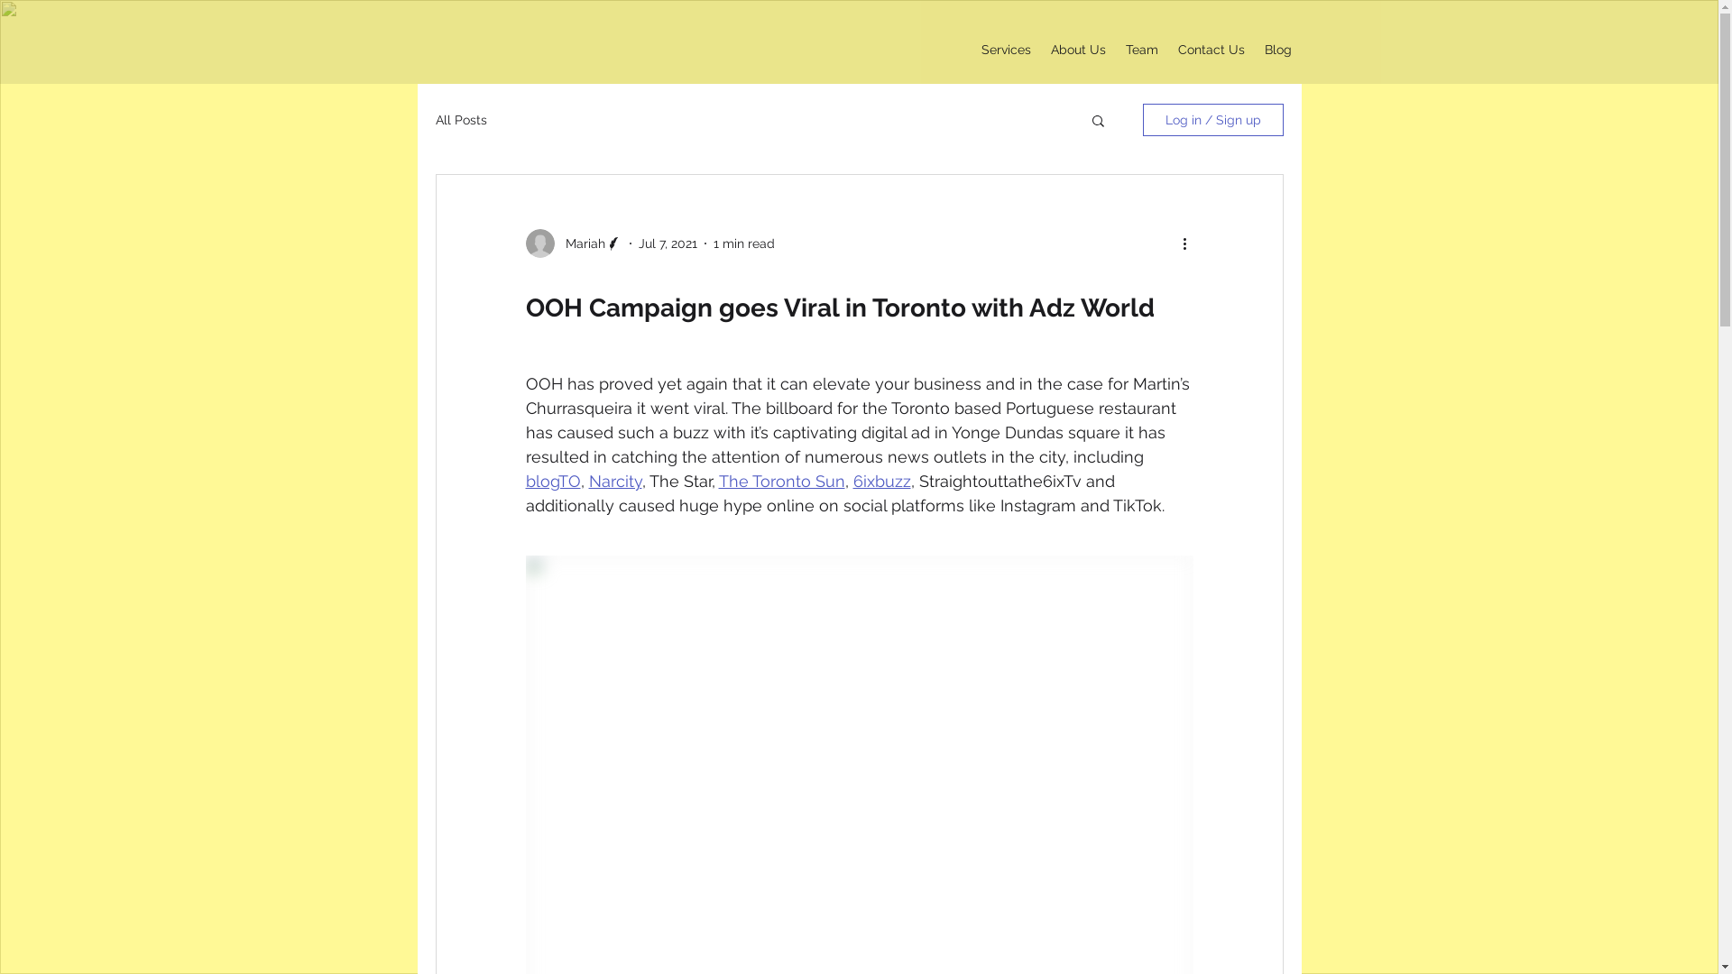  Describe the element at coordinates (1079, 50) in the screenshot. I see `About Us` at that location.